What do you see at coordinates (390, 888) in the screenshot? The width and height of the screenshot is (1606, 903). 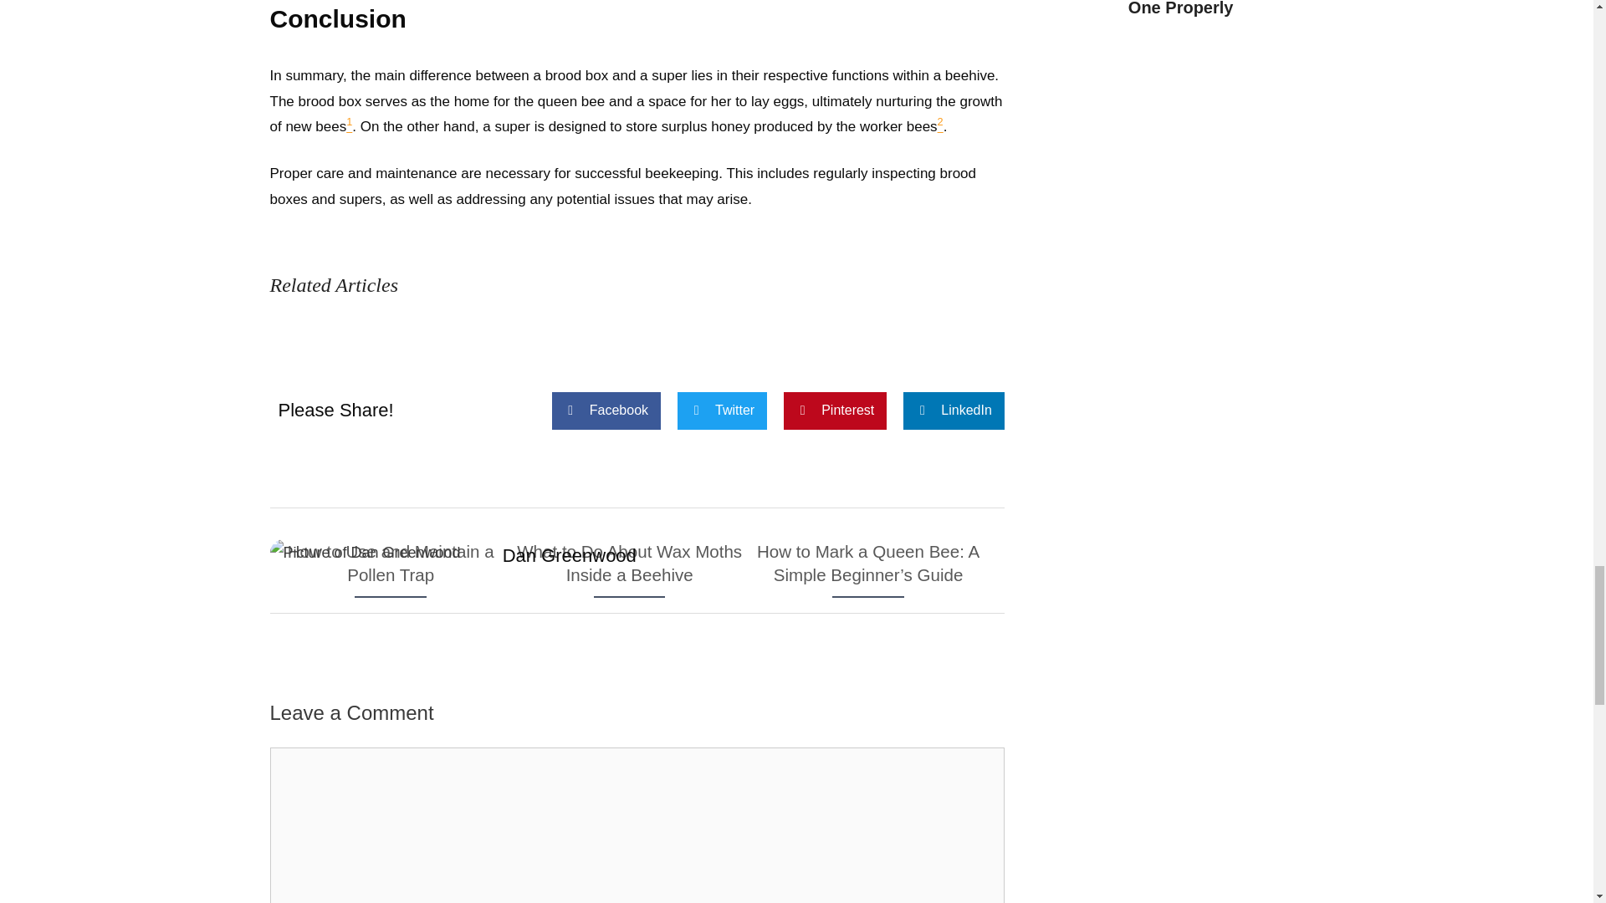 I see `Where to Keep Your Beehive: Tips and Advice` at bounding box center [390, 888].